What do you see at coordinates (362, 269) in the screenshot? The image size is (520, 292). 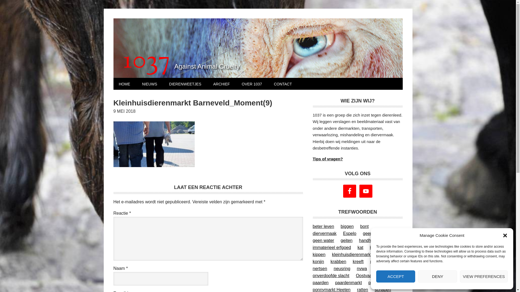 I see `nvwa` at bounding box center [362, 269].